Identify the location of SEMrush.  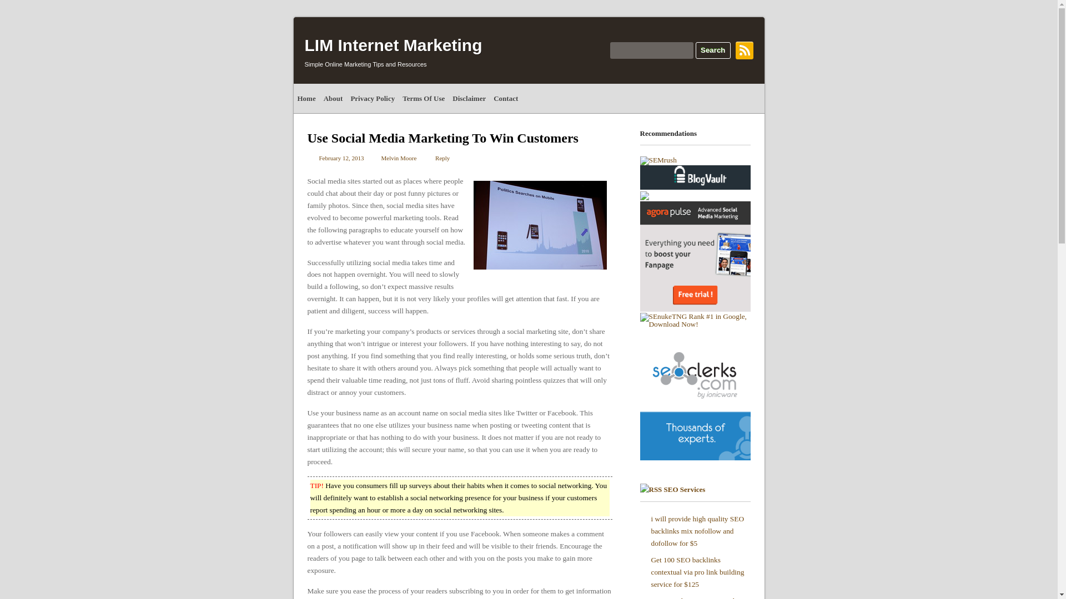
(657, 160).